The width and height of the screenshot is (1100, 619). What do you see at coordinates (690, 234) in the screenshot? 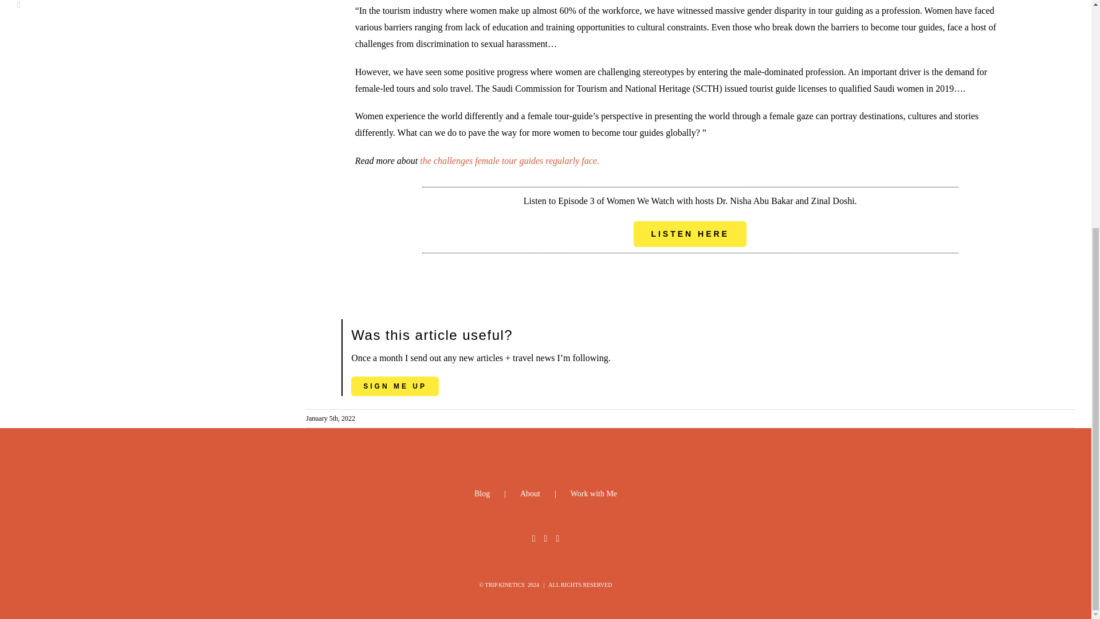
I see `LISTEN HERE` at bounding box center [690, 234].